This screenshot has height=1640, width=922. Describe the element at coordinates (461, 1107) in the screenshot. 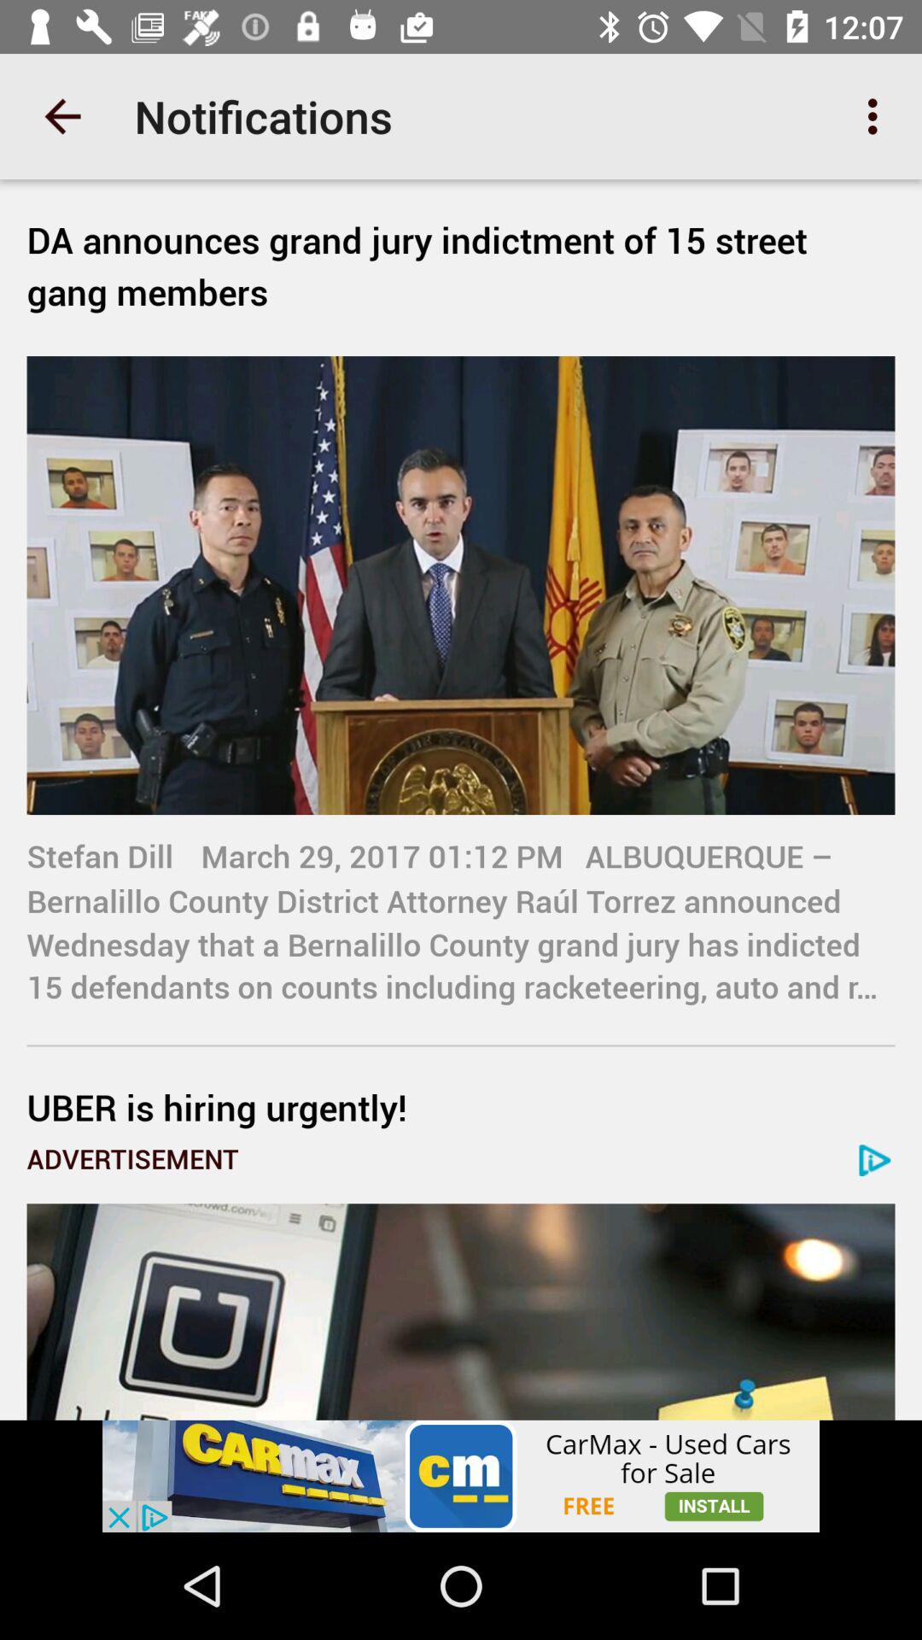

I see `select the uber is hiring icon` at that location.